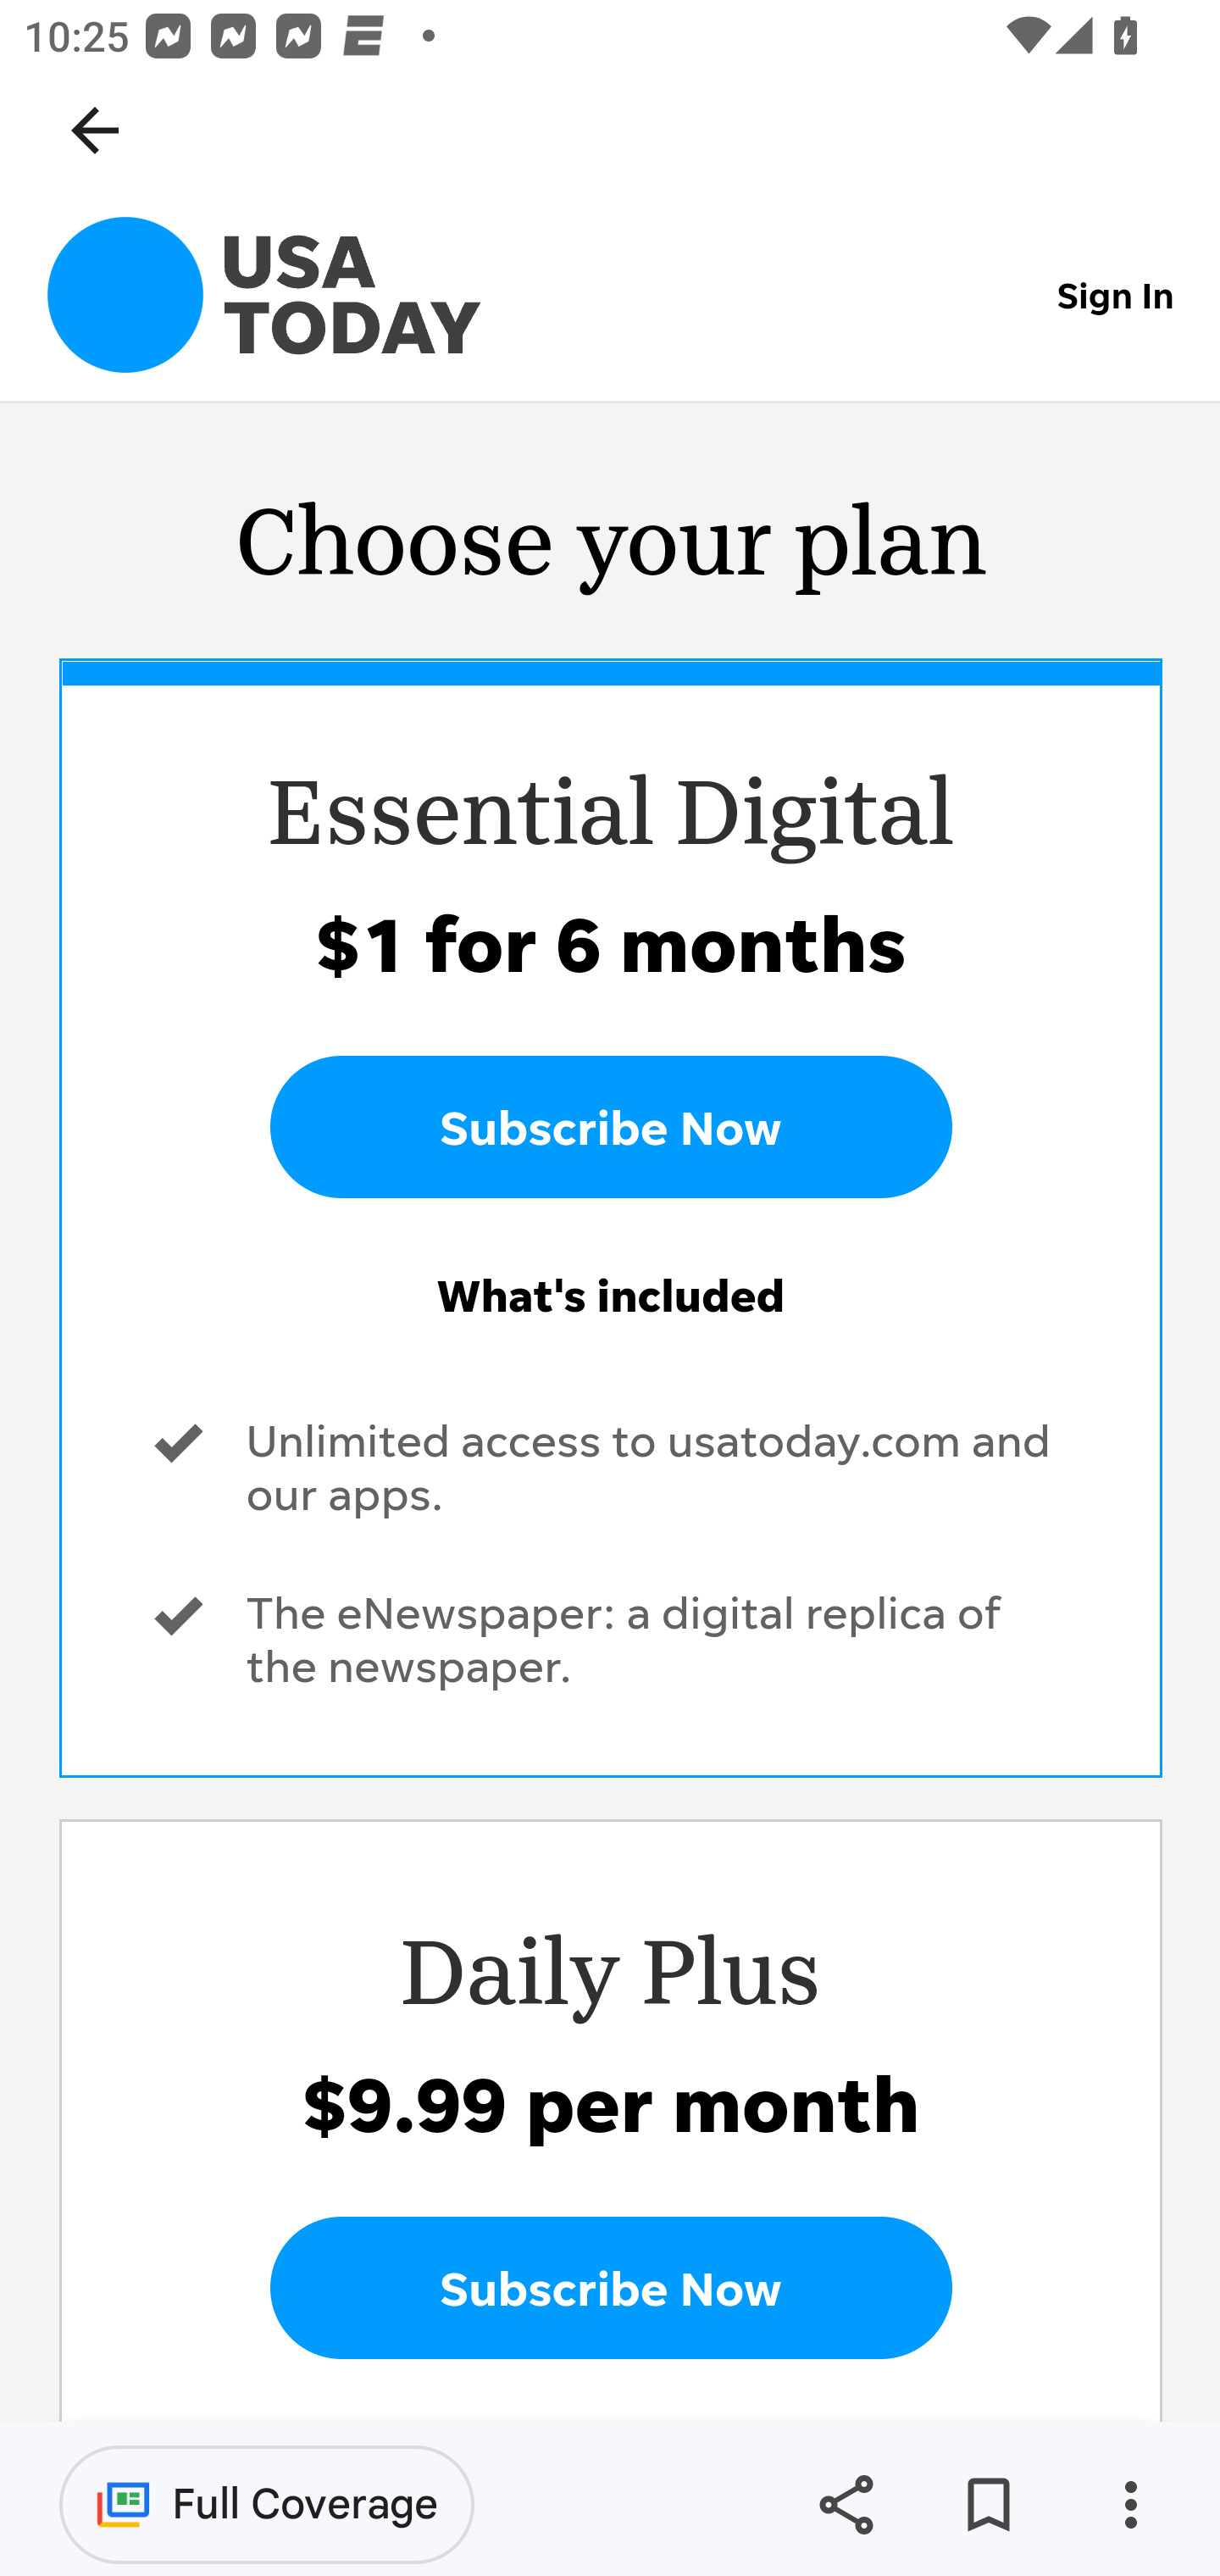 Image resolution: width=1220 pixels, height=2576 pixels. I want to click on usatoday Logo, so click(265, 295).